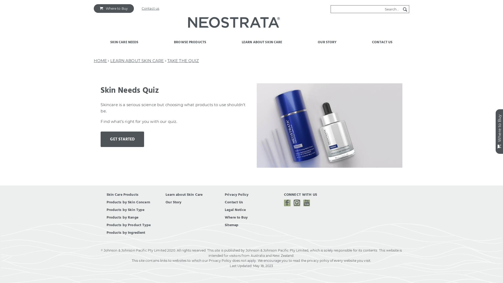  I want to click on OUR STORY, so click(327, 45).